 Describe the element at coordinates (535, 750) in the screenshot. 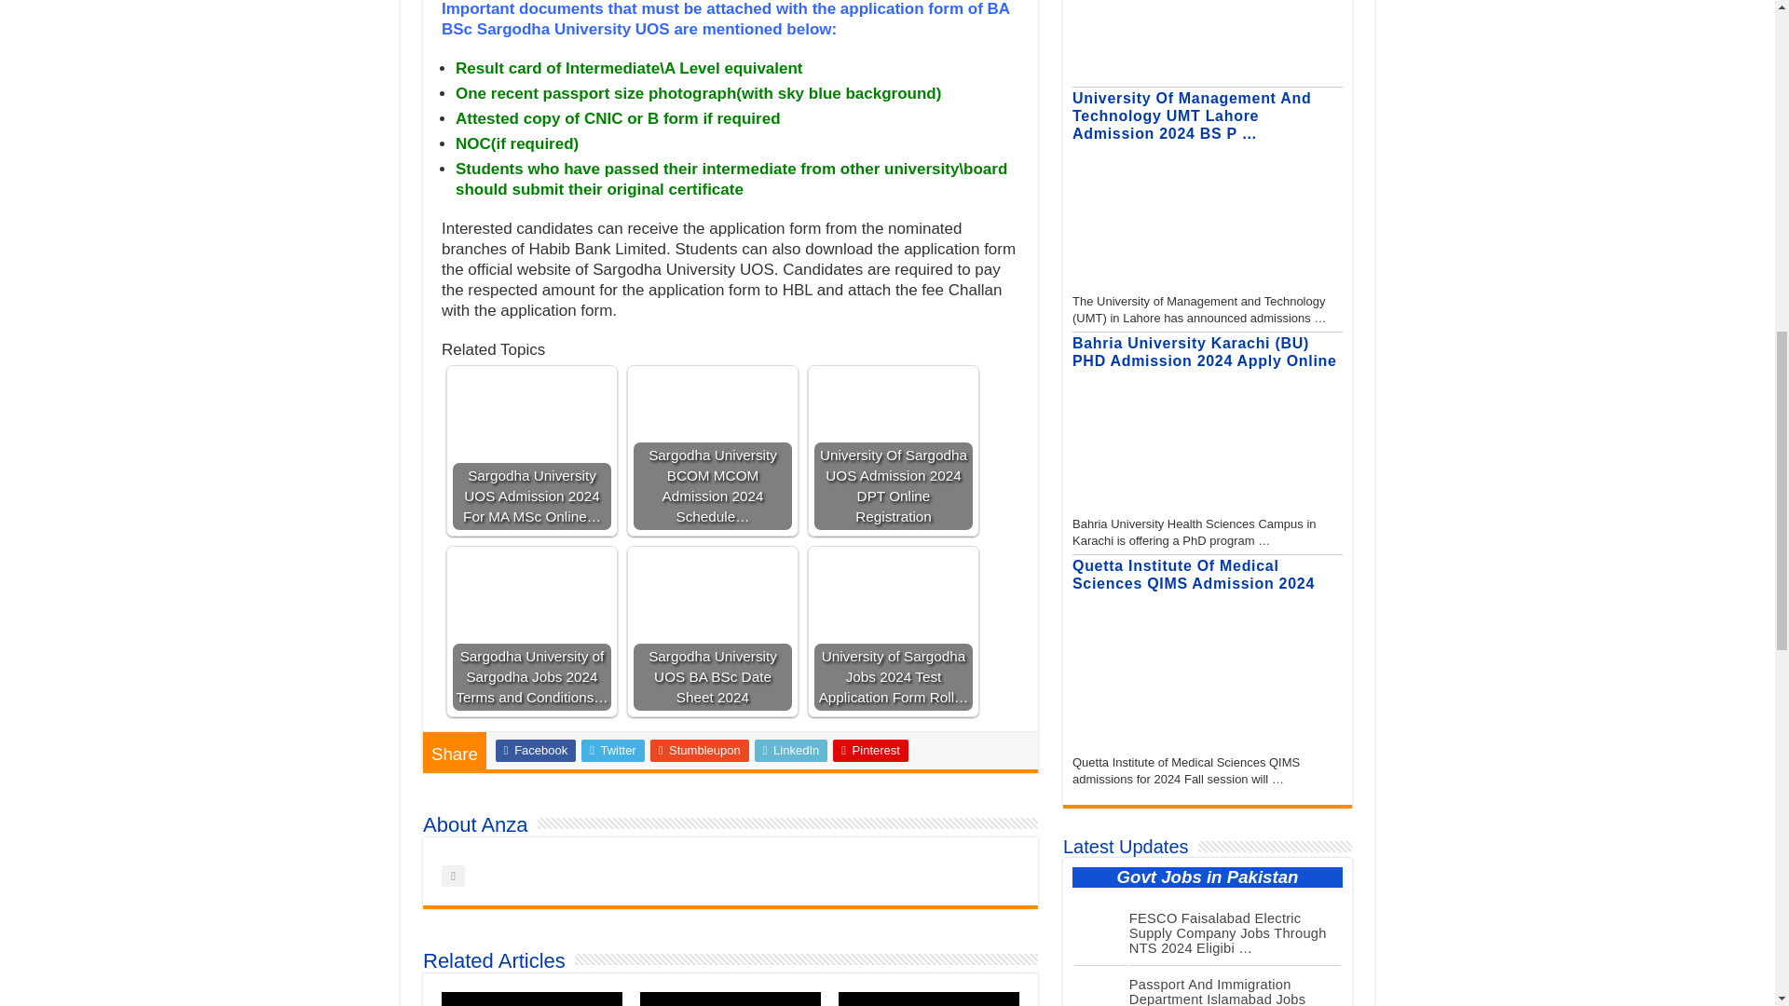

I see `Facebook` at that location.